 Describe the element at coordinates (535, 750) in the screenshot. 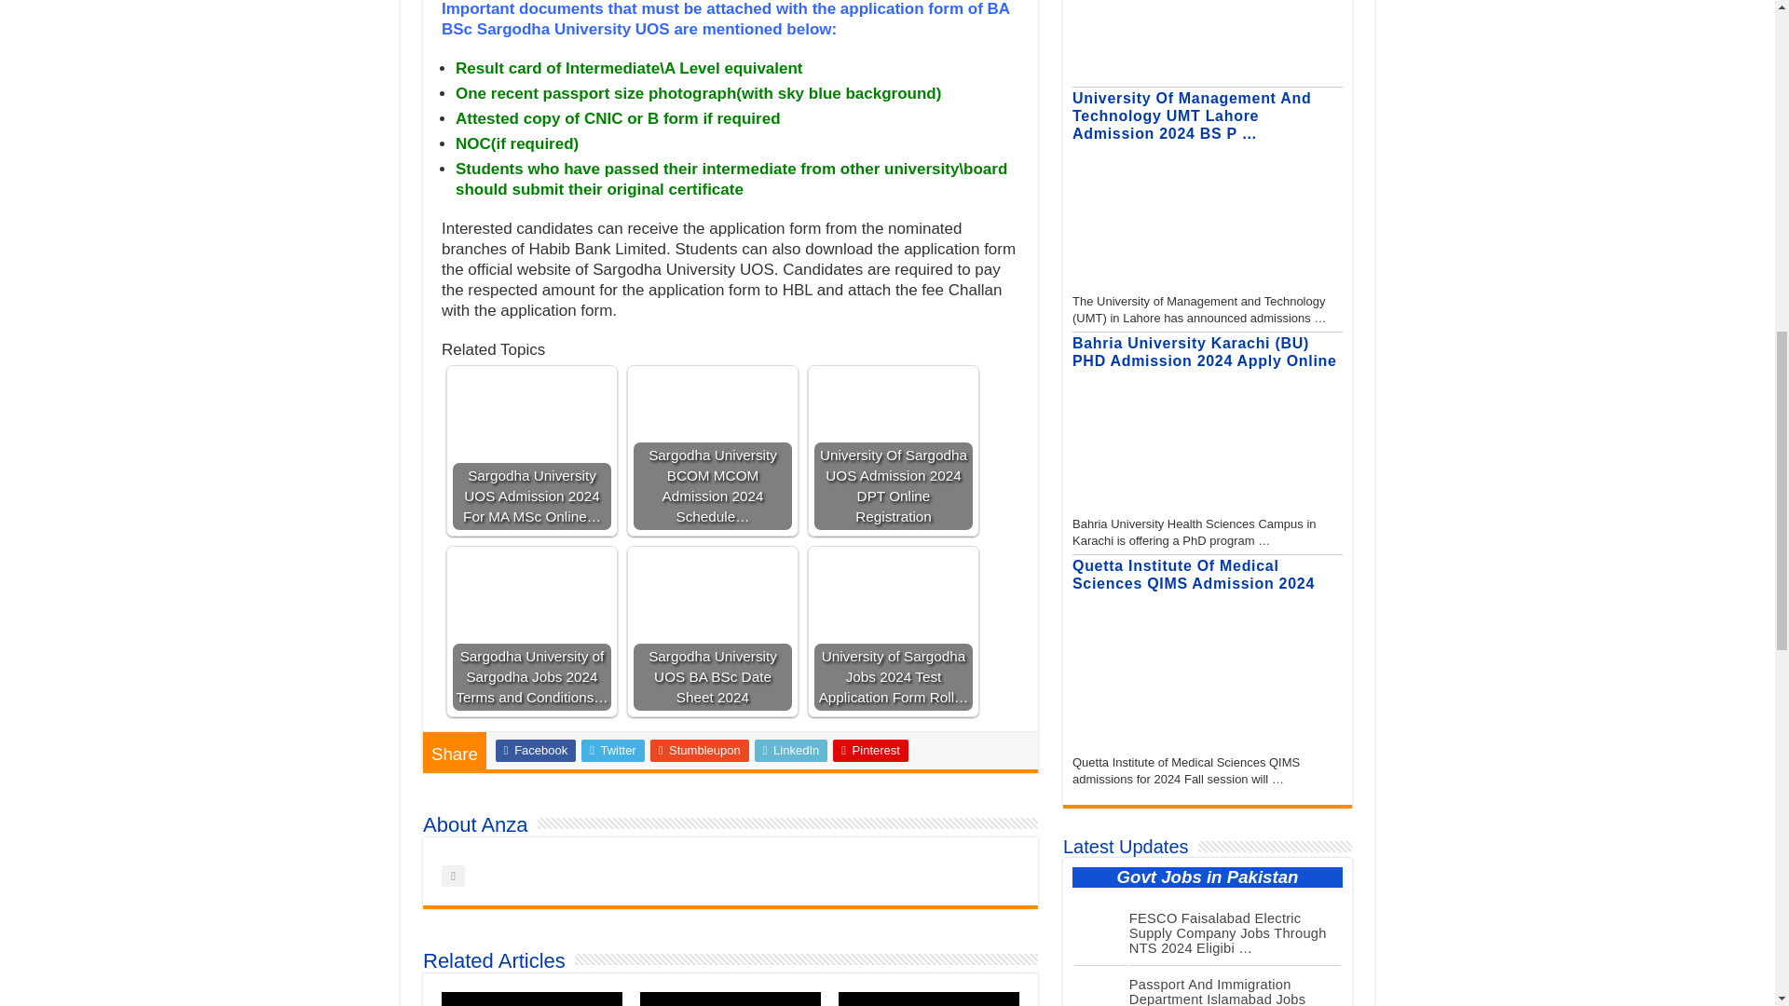

I see `Facebook` at that location.